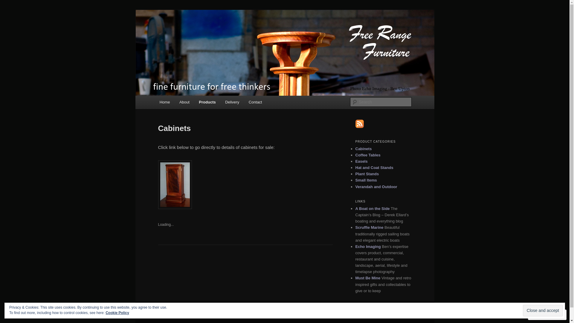  Describe the element at coordinates (359, 127) in the screenshot. I see `Subscribe to Posts` at that location.